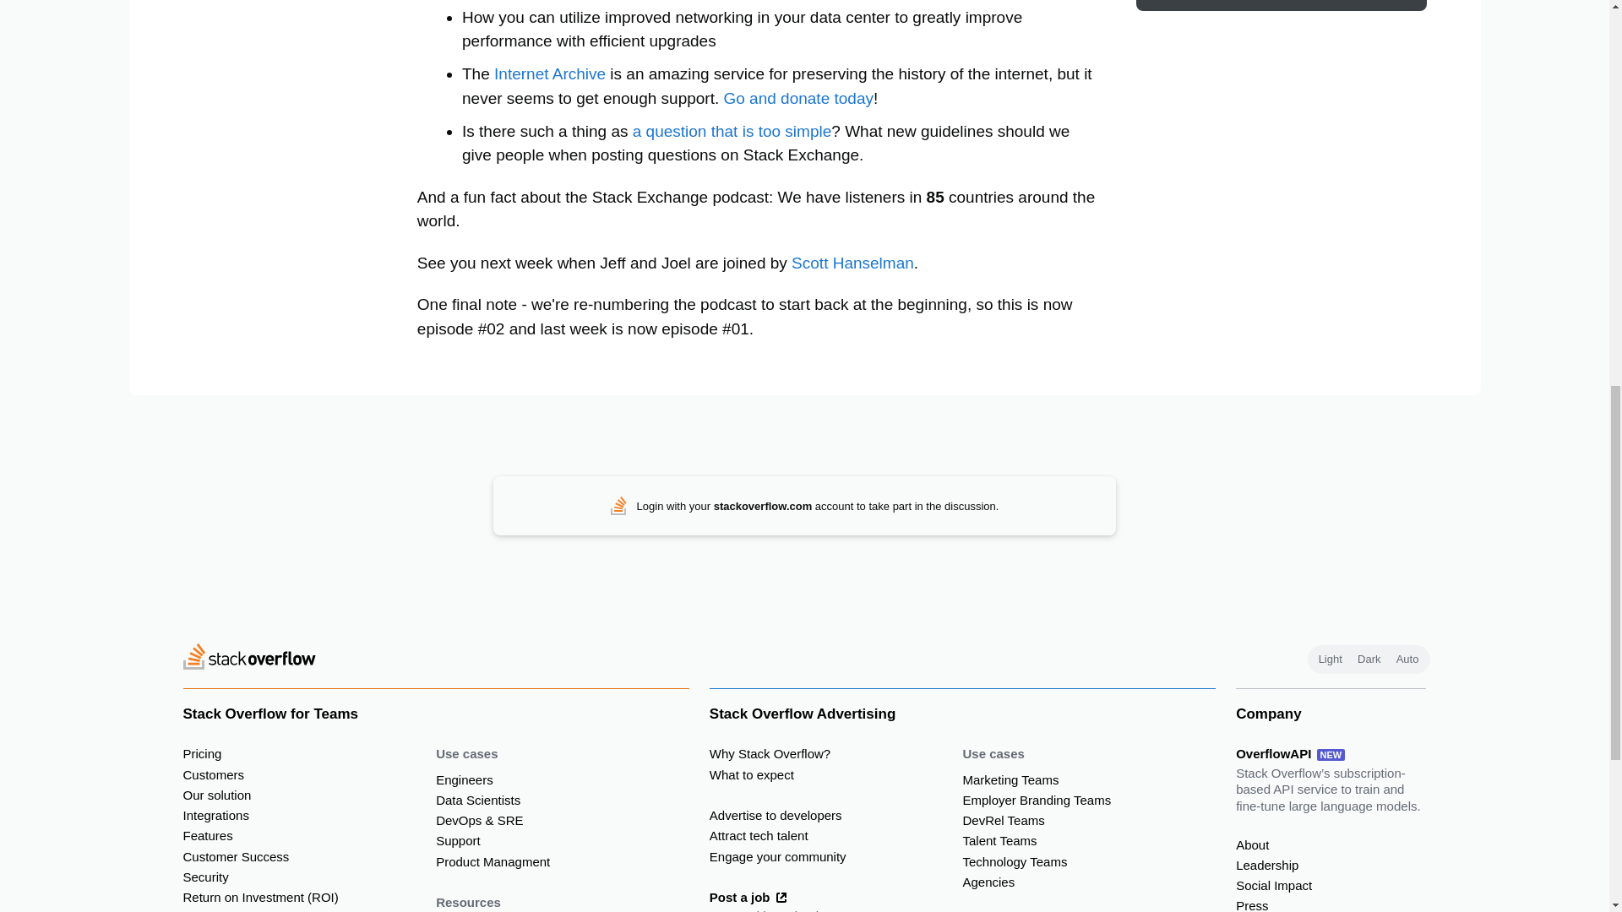 The image size is (1622, 912). Describe the element at coordinates (732, 131) in the screenshot. I see `a question that is too simple` at that location.